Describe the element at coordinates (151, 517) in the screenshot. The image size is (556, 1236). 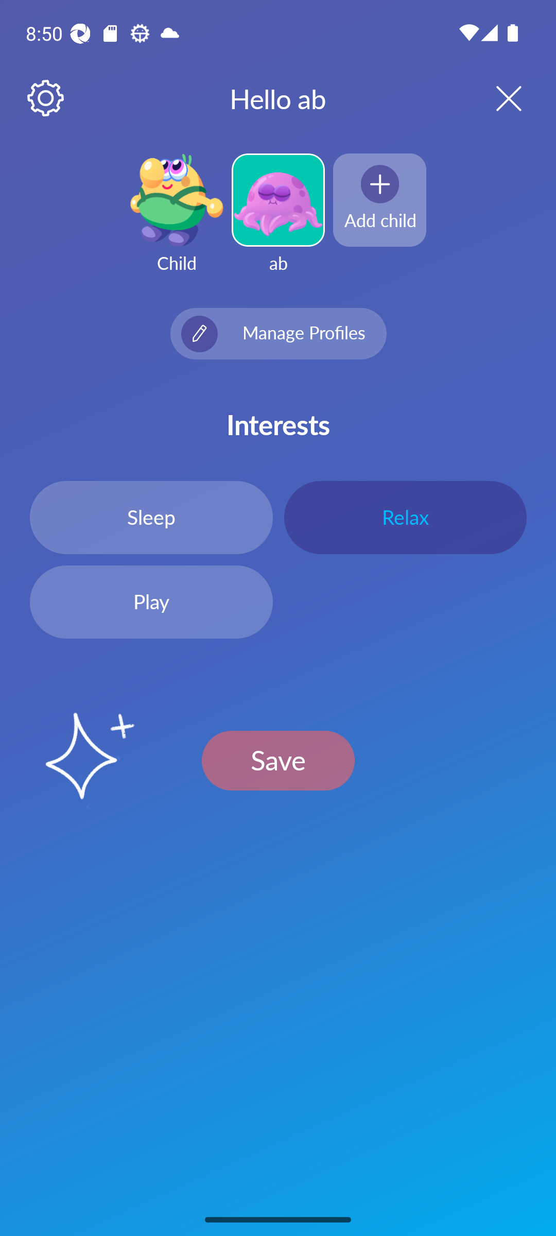
I see `Sleep` at that location.